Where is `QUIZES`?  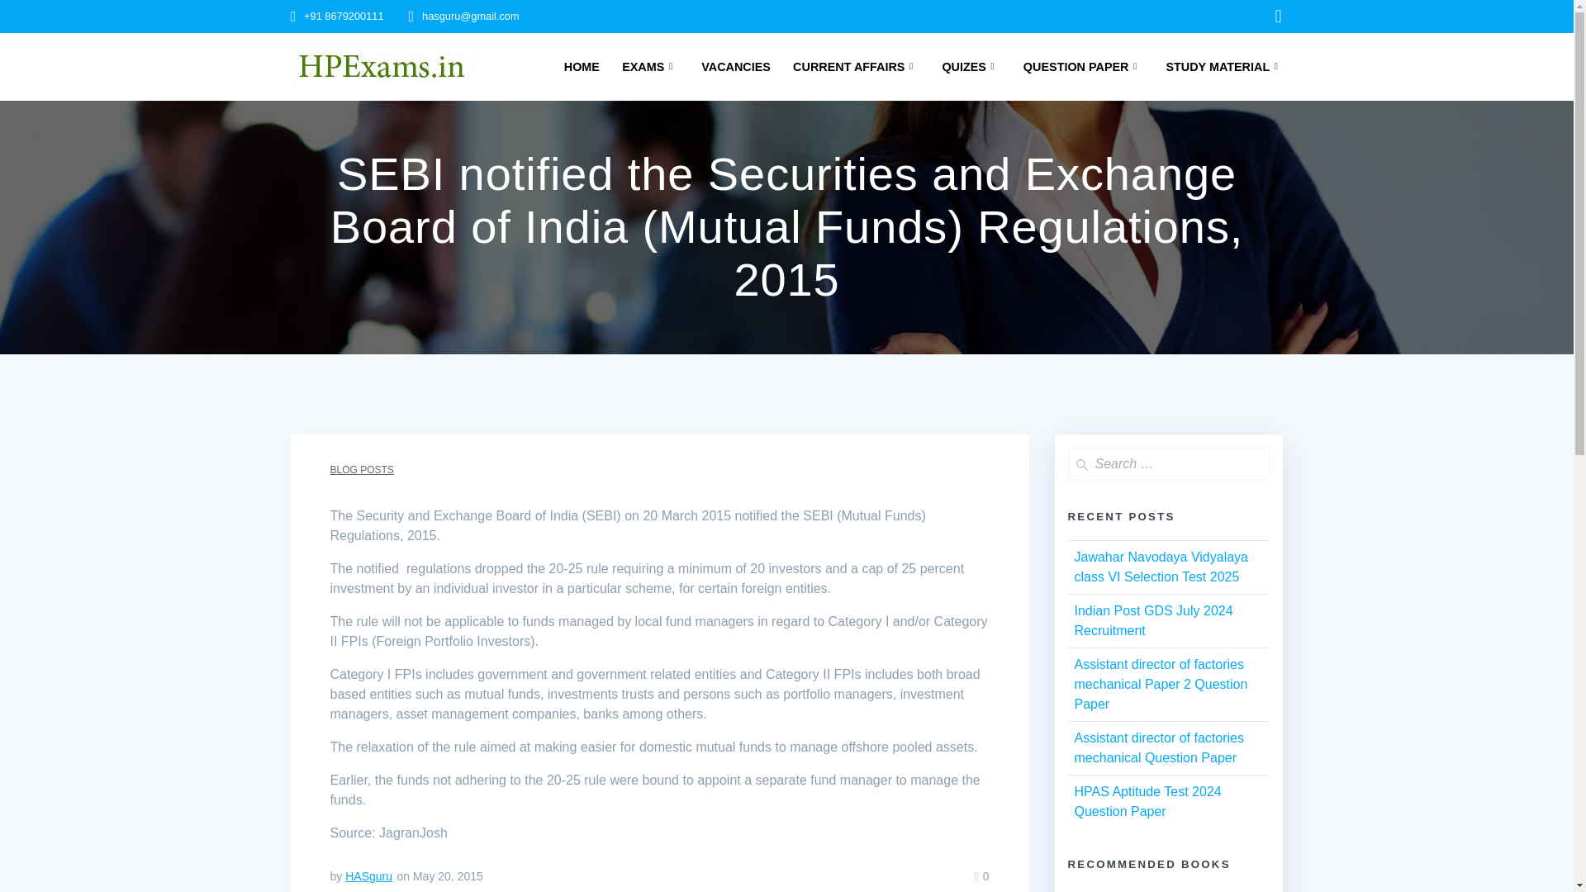
QUIZES is located at coordinates (971, 67).